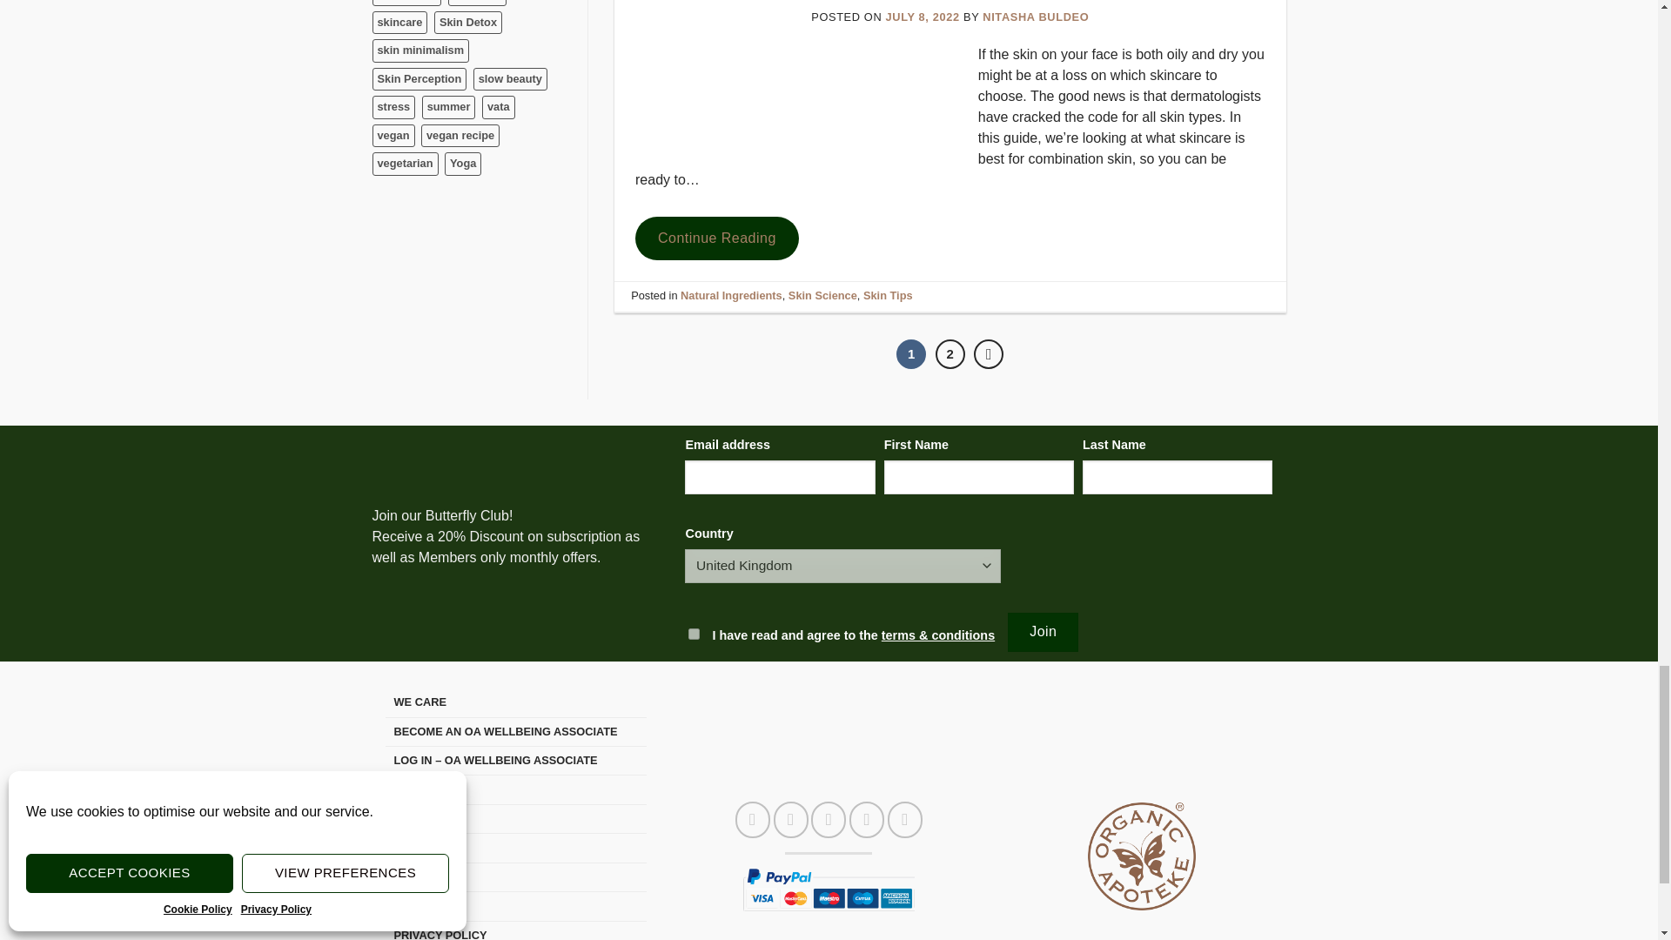 This screenshot has height=940, width=1671. Describe the element at coordinates (1043, 632) in the screenshot. I see `Join` at that location.